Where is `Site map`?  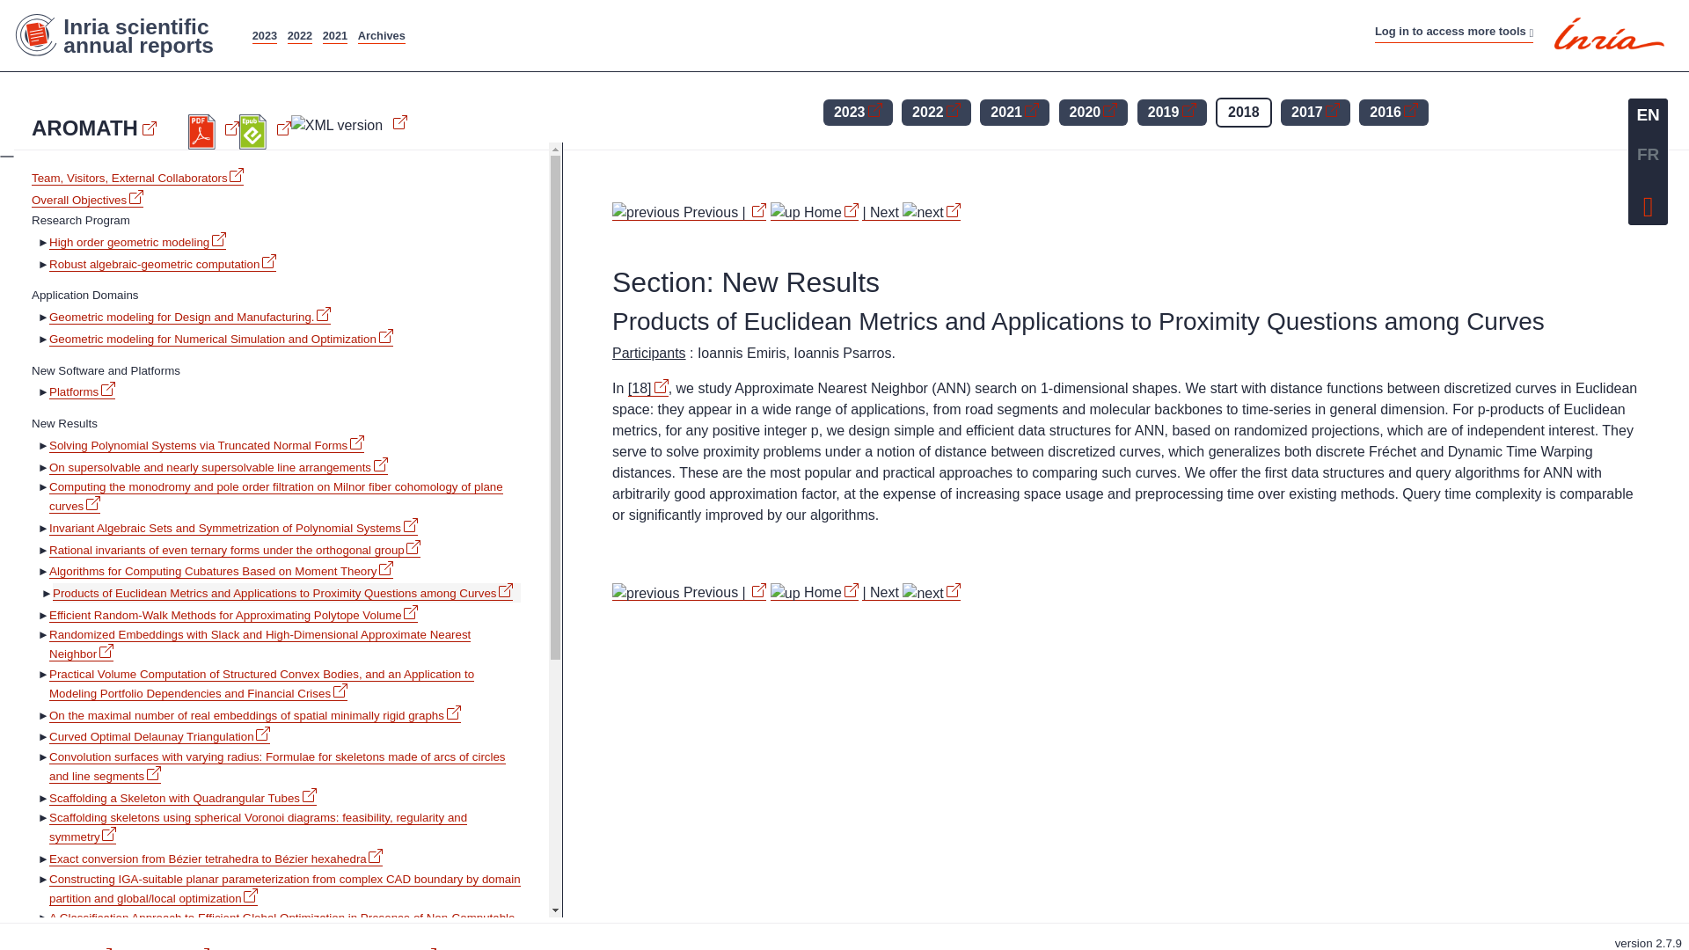
Site map is located at coordinates (797, 26).